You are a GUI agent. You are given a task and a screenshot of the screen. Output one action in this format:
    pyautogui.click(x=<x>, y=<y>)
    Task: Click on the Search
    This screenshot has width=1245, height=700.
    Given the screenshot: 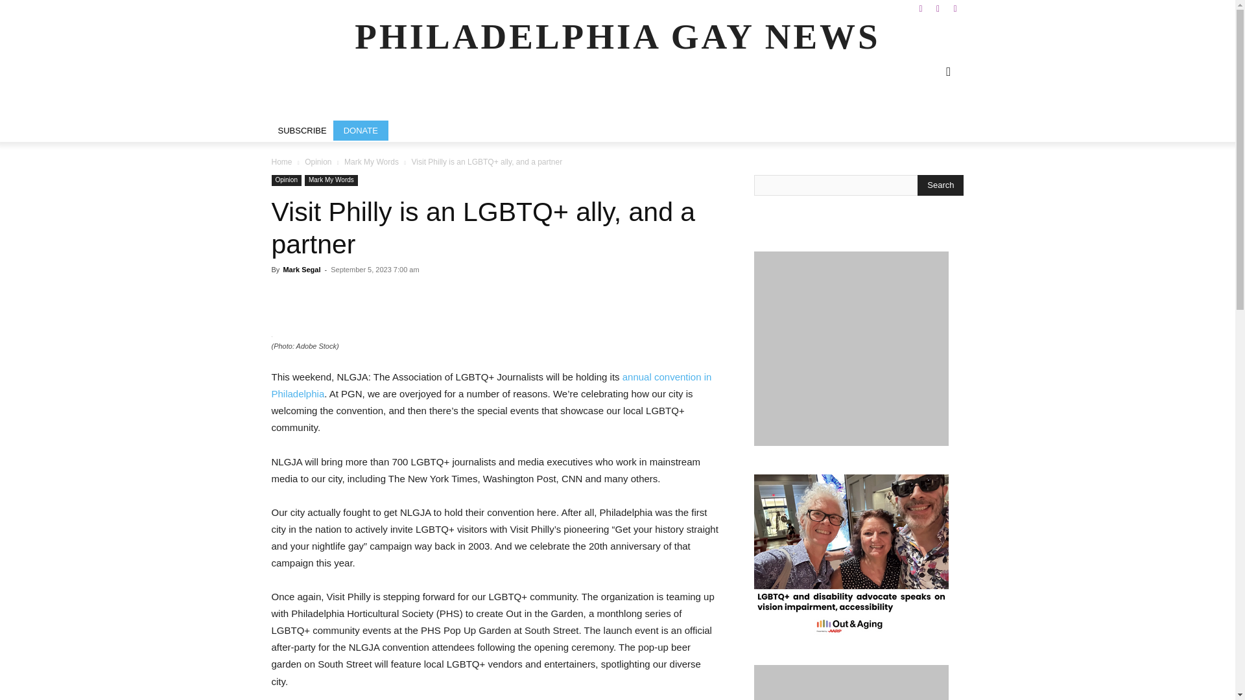 What is the action you would take?
    pyautogui.click(x=940, y=185)
    